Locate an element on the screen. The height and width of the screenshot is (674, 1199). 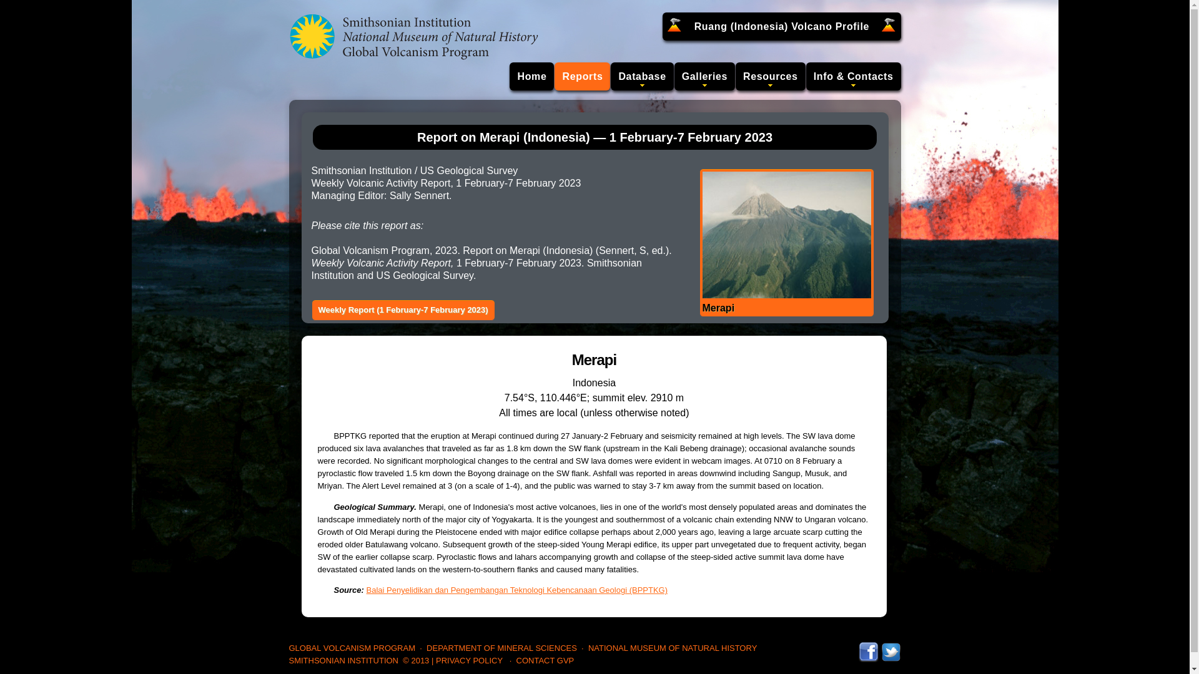
Home is located at coordinates (532, 76).